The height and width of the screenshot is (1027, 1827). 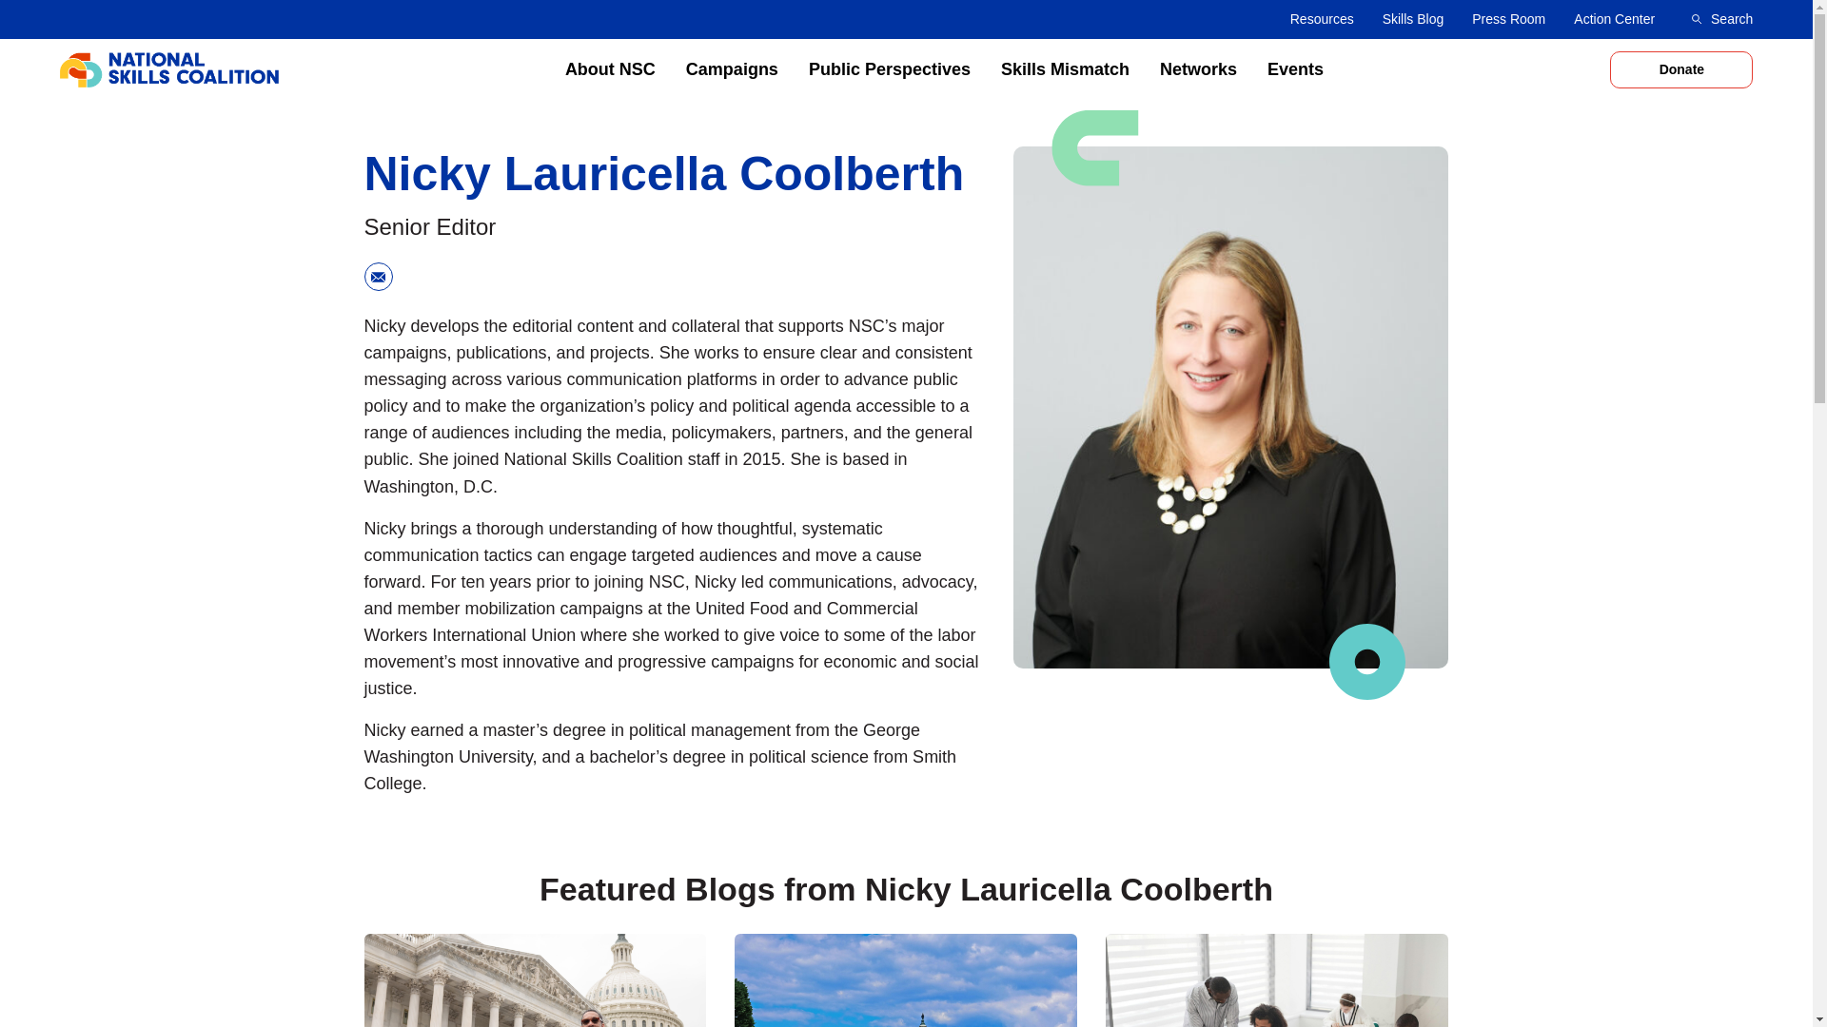 I want to click on About NSC, so click(x=610, y=68).